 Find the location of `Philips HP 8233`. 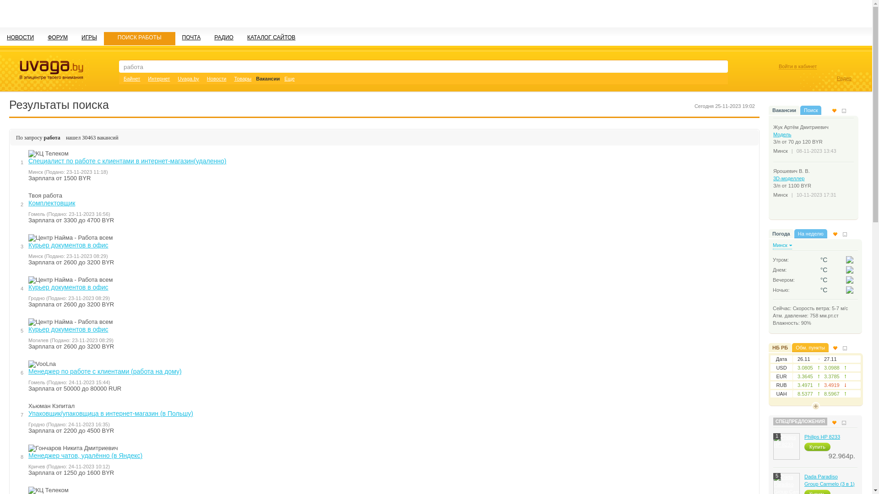

Philips HP 8233 is located at coordinates (822, 437).